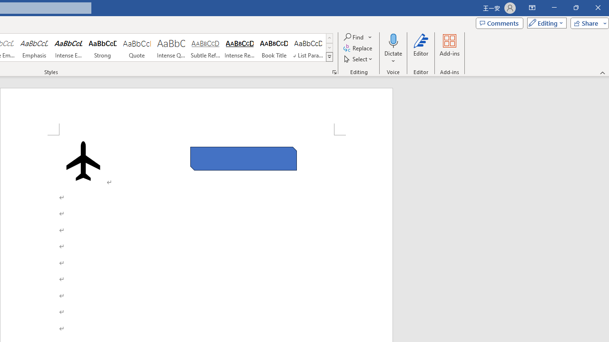  What do you see at coordinates (359, 48) in the screenshot?
I see `Replace...` at bounding box center [359, 48].